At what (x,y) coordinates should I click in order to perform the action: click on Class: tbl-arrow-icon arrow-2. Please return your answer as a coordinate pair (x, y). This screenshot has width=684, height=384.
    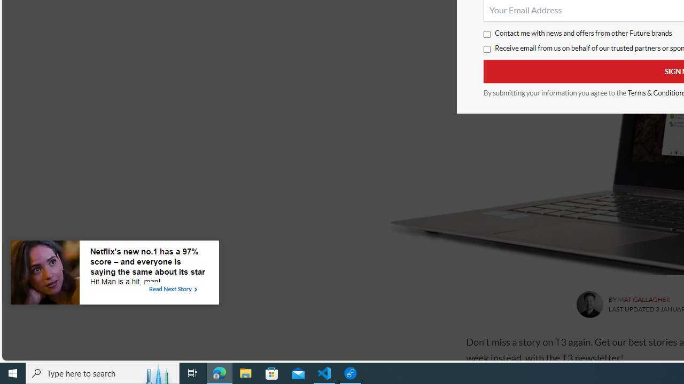
    Looking at the image, I should click on (196, 290).